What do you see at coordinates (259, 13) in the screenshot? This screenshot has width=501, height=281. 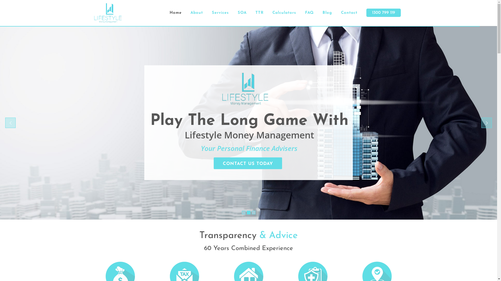 I see `TTR` at bounding box center [259, 13].